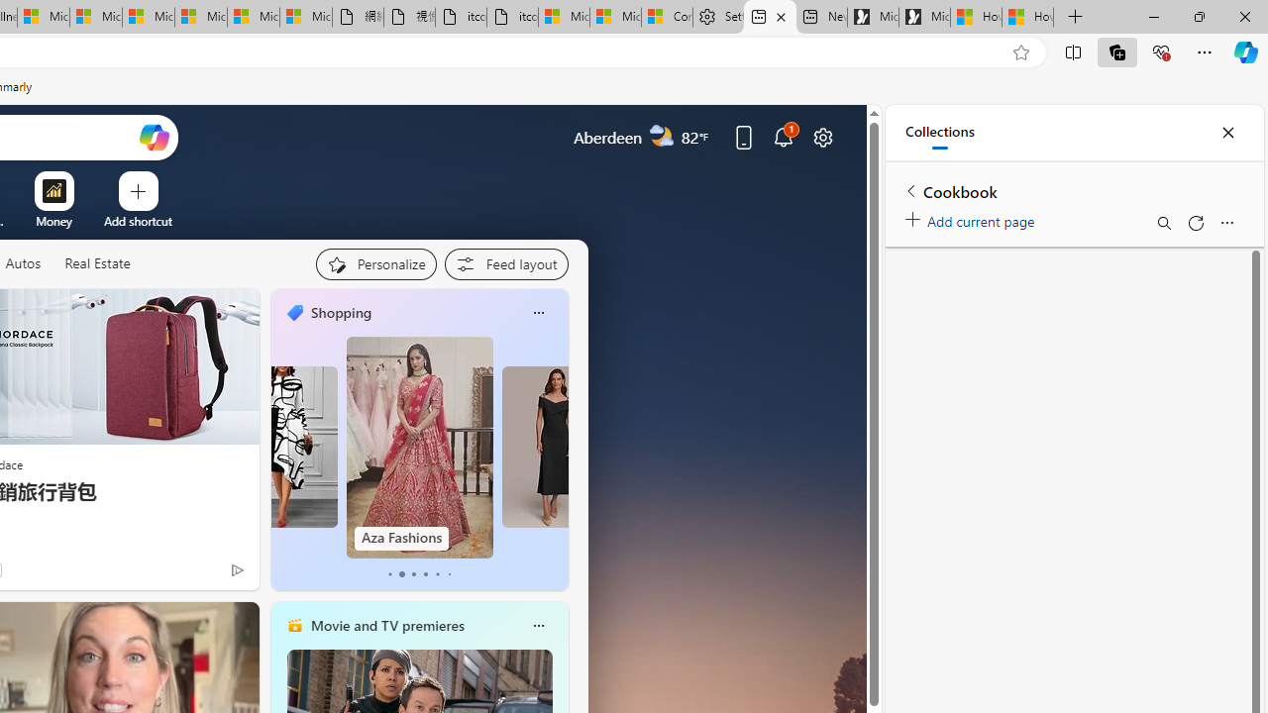 Image resolution: width=1268 pixels, height=713 pixels. Describe the element at coordinates (138, 221) in the screenshot. I see `Add a site` at that location.